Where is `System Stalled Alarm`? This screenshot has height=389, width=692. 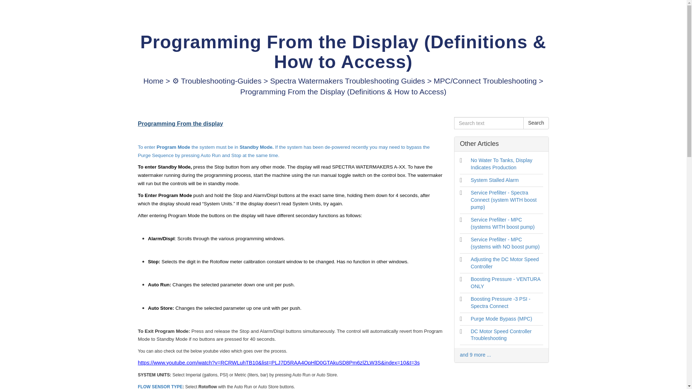 System Stalled Alarm is located at coordinates (494, 180).